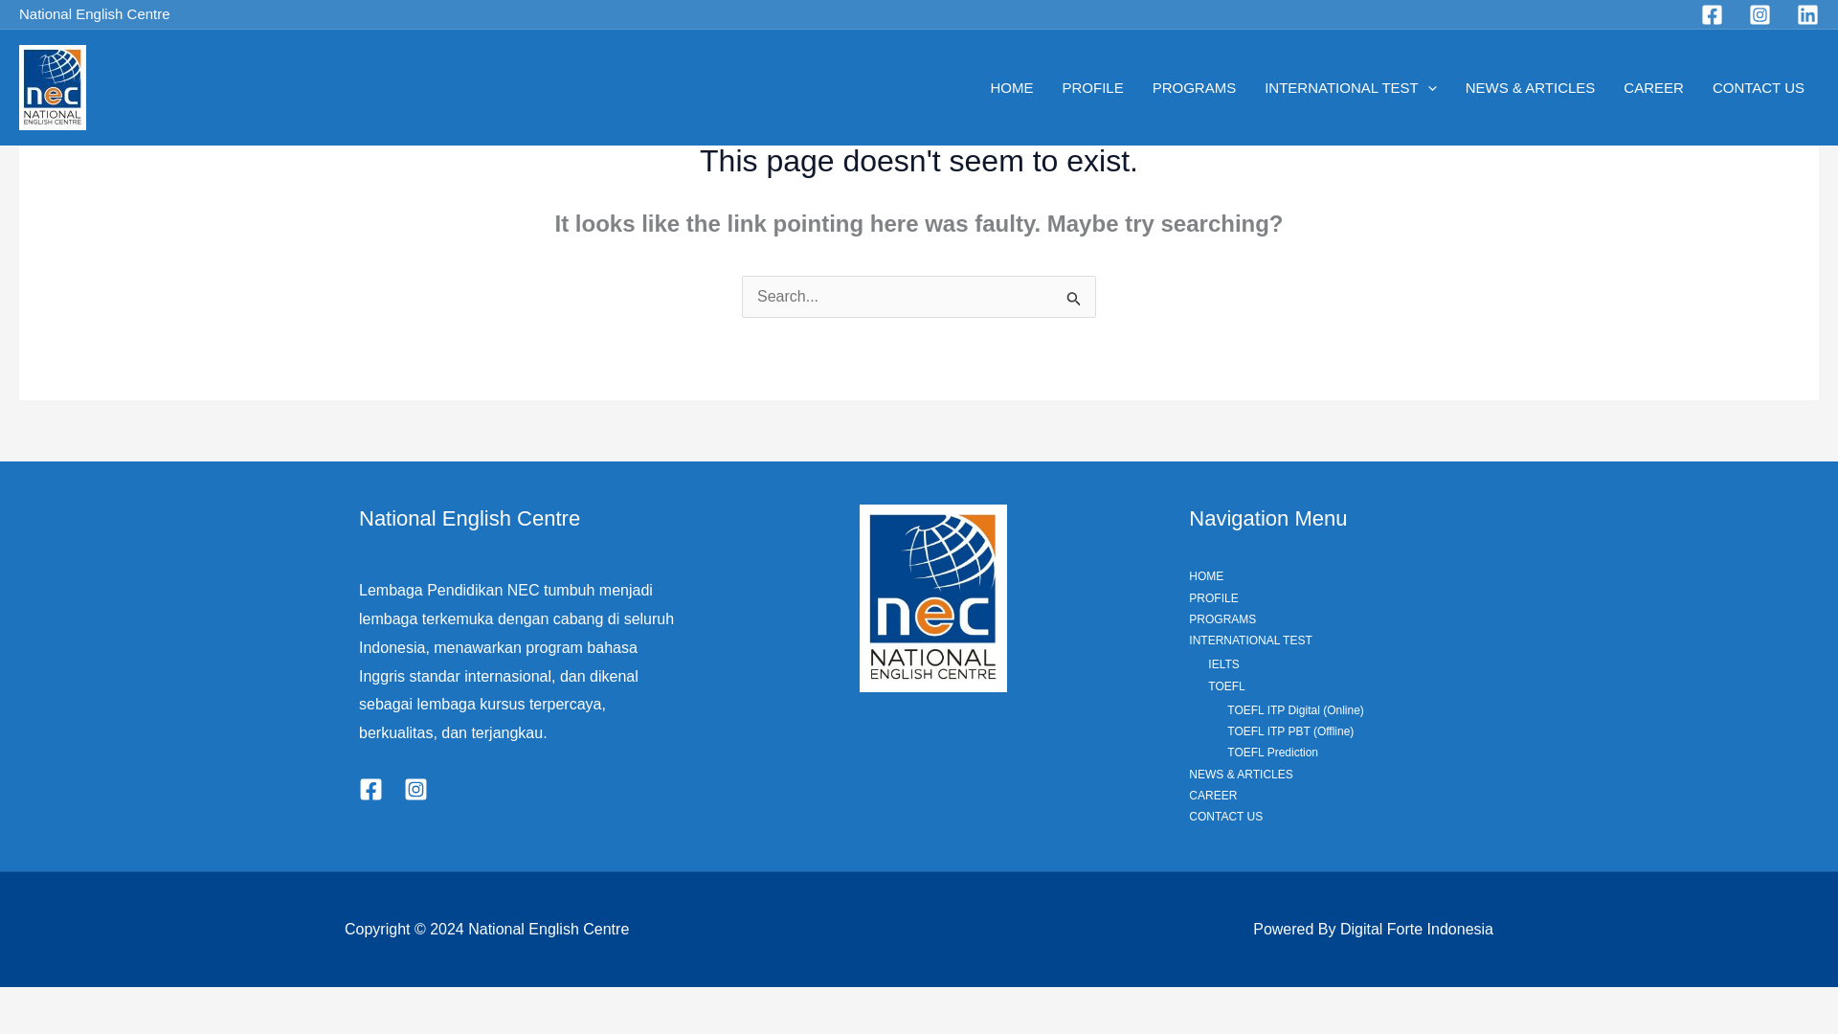 The width and height of the screenshot is (1838, 1034). What do you see at coordinates (1350, 87) in the screenshot?
I see `INTERNATIONAL TEST` at bounding box center [1350, 87].